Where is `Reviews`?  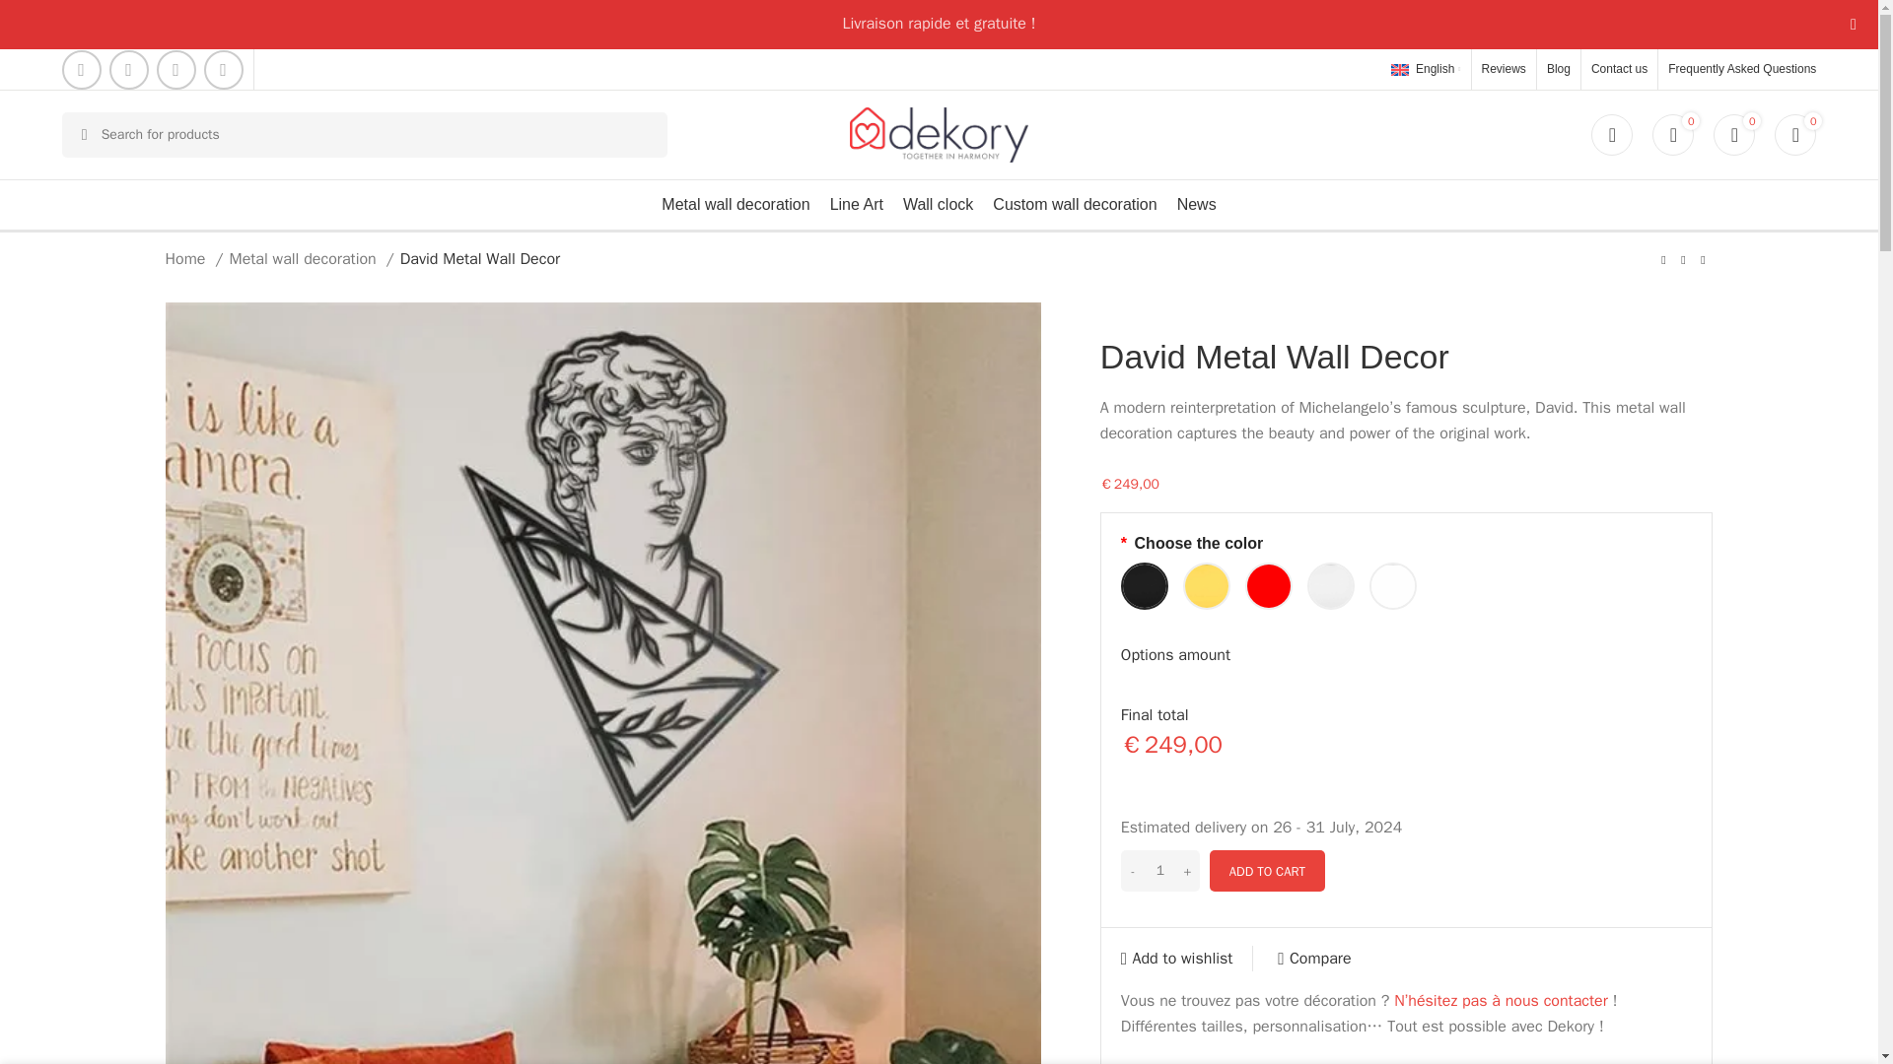 Reviews is located at coordinates (1504, 69).